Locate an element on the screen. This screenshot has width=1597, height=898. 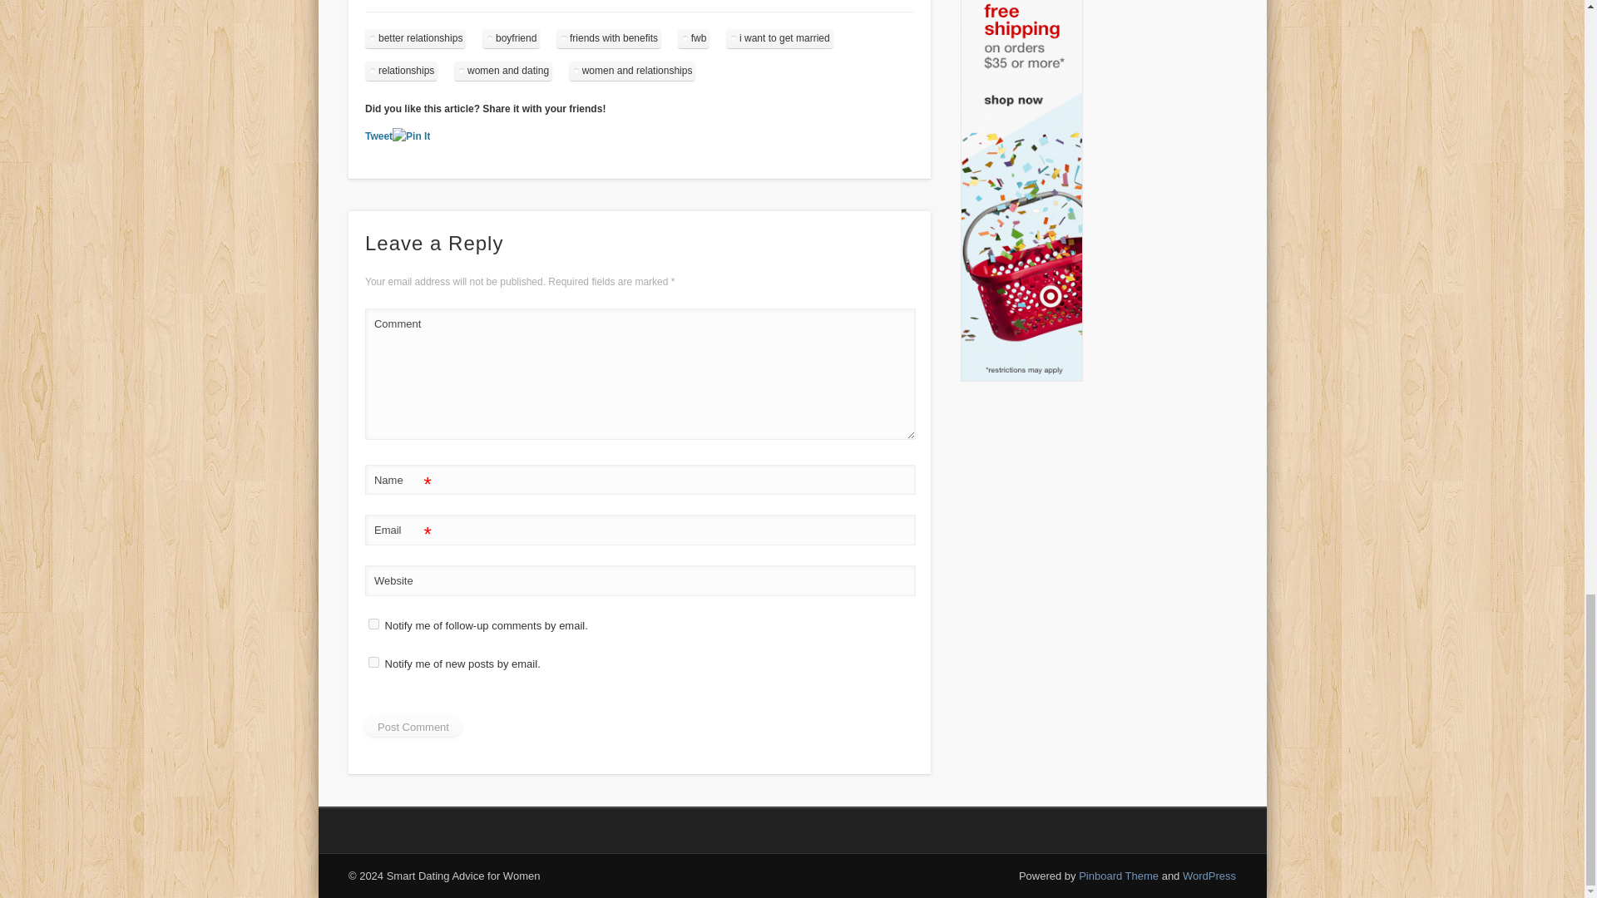
subscribe is located at coordinates (374, 662).